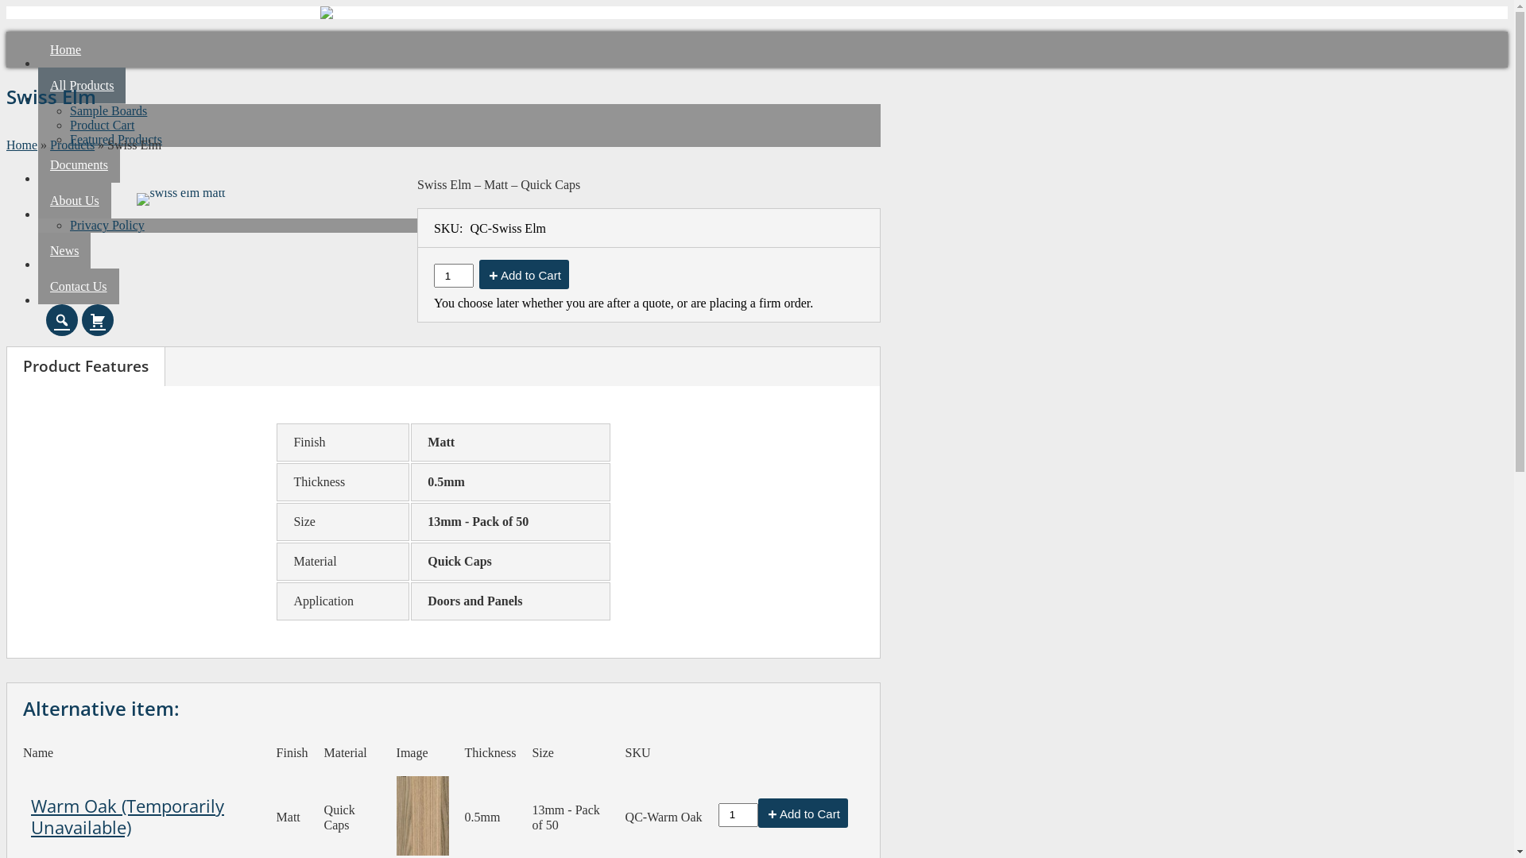 The height and width of the screenshot is (858, 1526). I want to click on Swiss Elm 3, so click(423, 816).